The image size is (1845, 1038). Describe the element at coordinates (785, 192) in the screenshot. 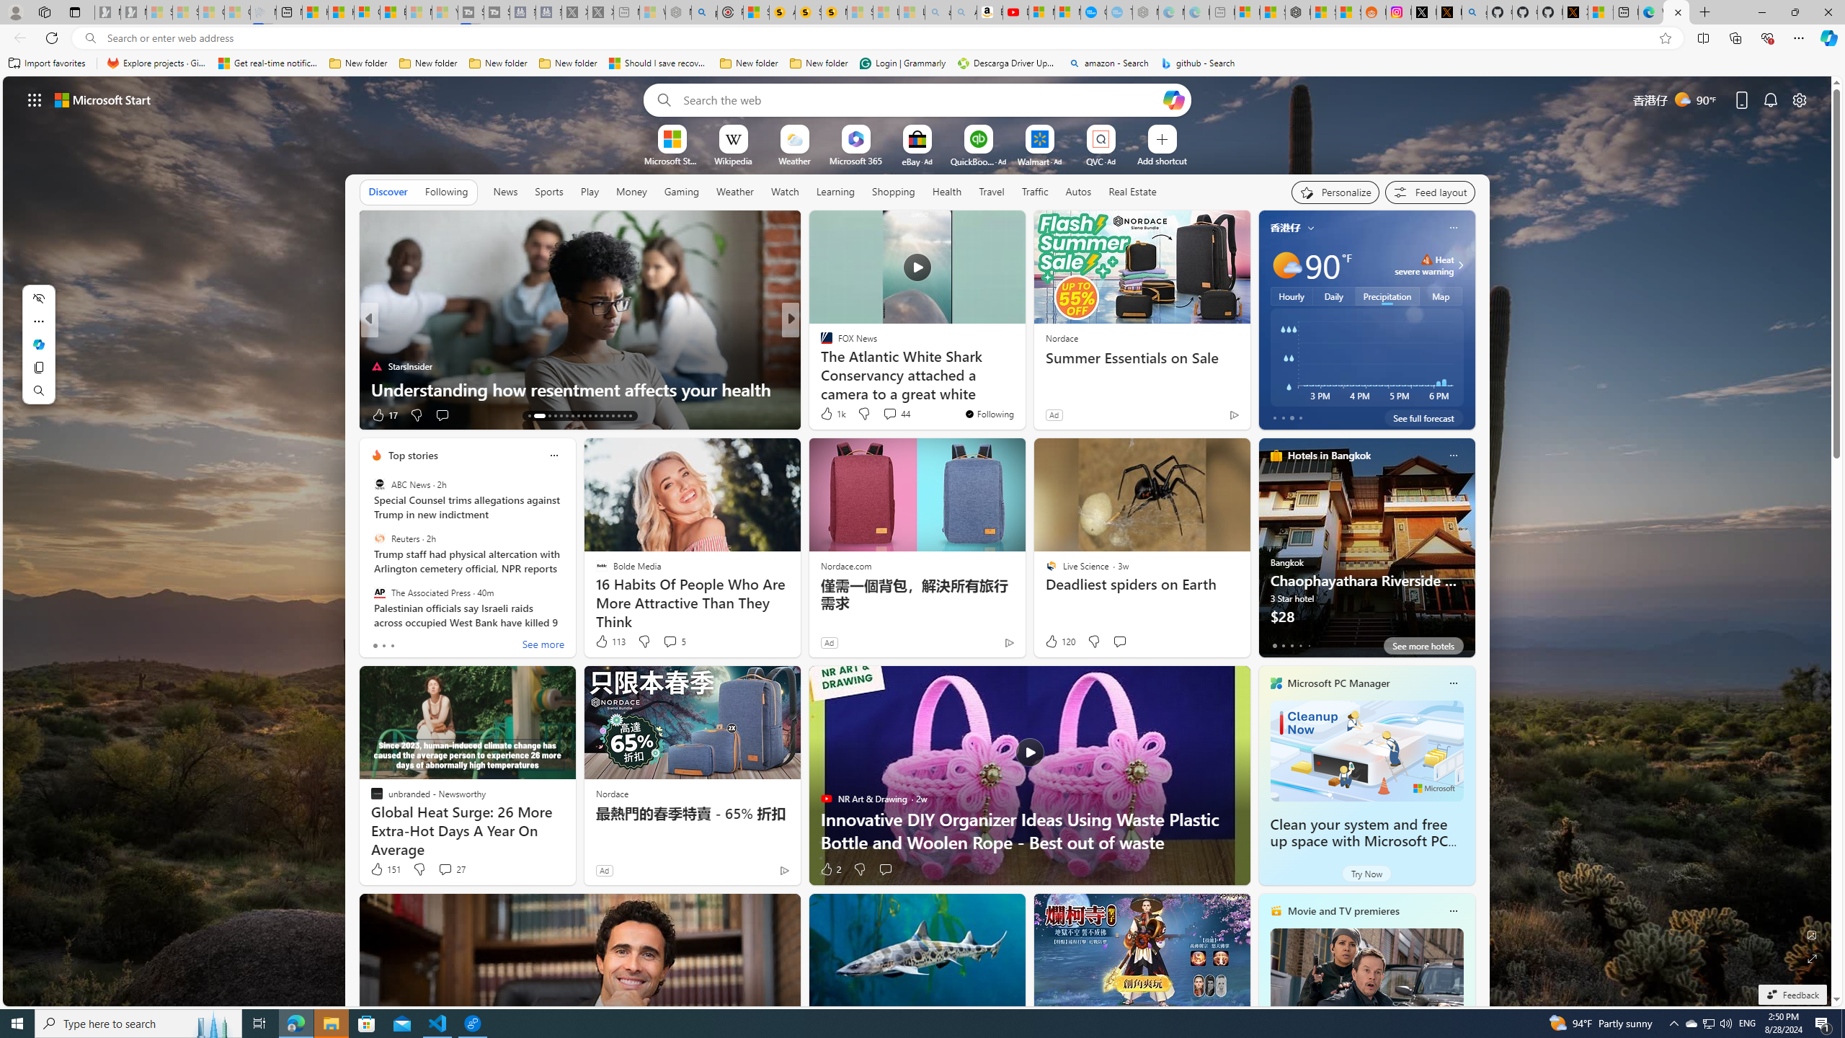

I see `Watch` at that location.